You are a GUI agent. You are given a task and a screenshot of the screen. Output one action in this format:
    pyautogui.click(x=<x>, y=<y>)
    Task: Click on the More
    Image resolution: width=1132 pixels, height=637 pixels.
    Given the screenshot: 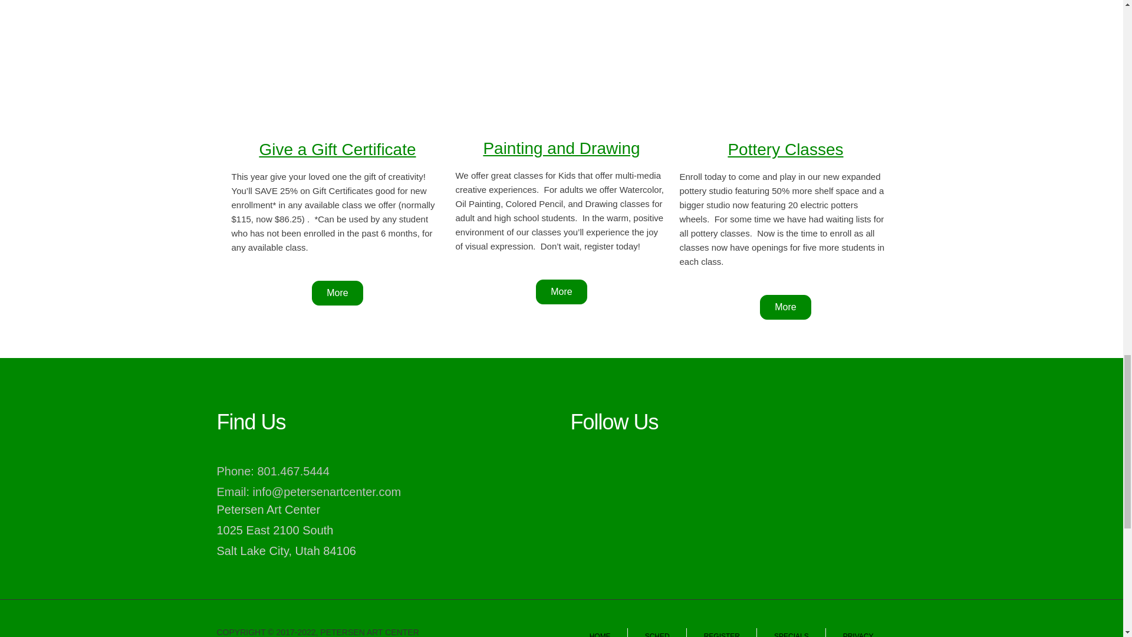 What is the action you would take?
    pyautogui.click(x=785, y=307)
    